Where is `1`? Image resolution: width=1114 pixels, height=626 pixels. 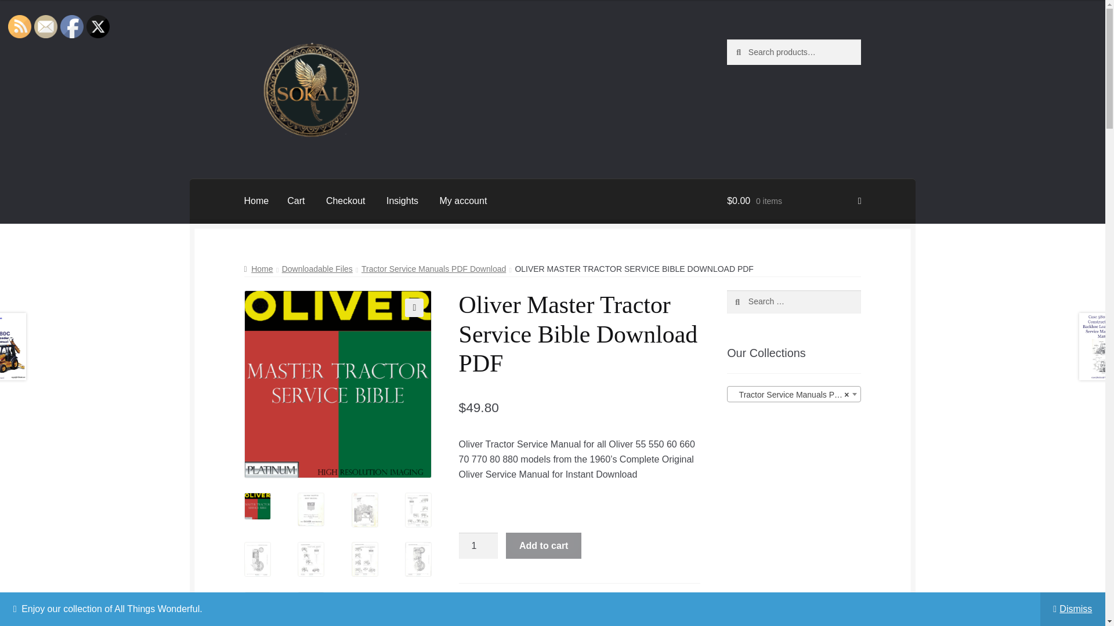 1 is located at coordinates (478, 546).